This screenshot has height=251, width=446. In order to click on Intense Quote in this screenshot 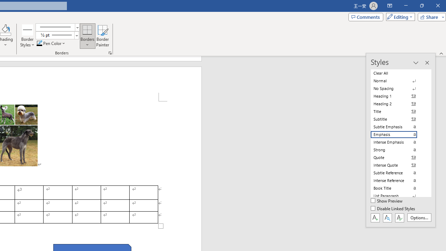, I will do `click(398, 165)`.